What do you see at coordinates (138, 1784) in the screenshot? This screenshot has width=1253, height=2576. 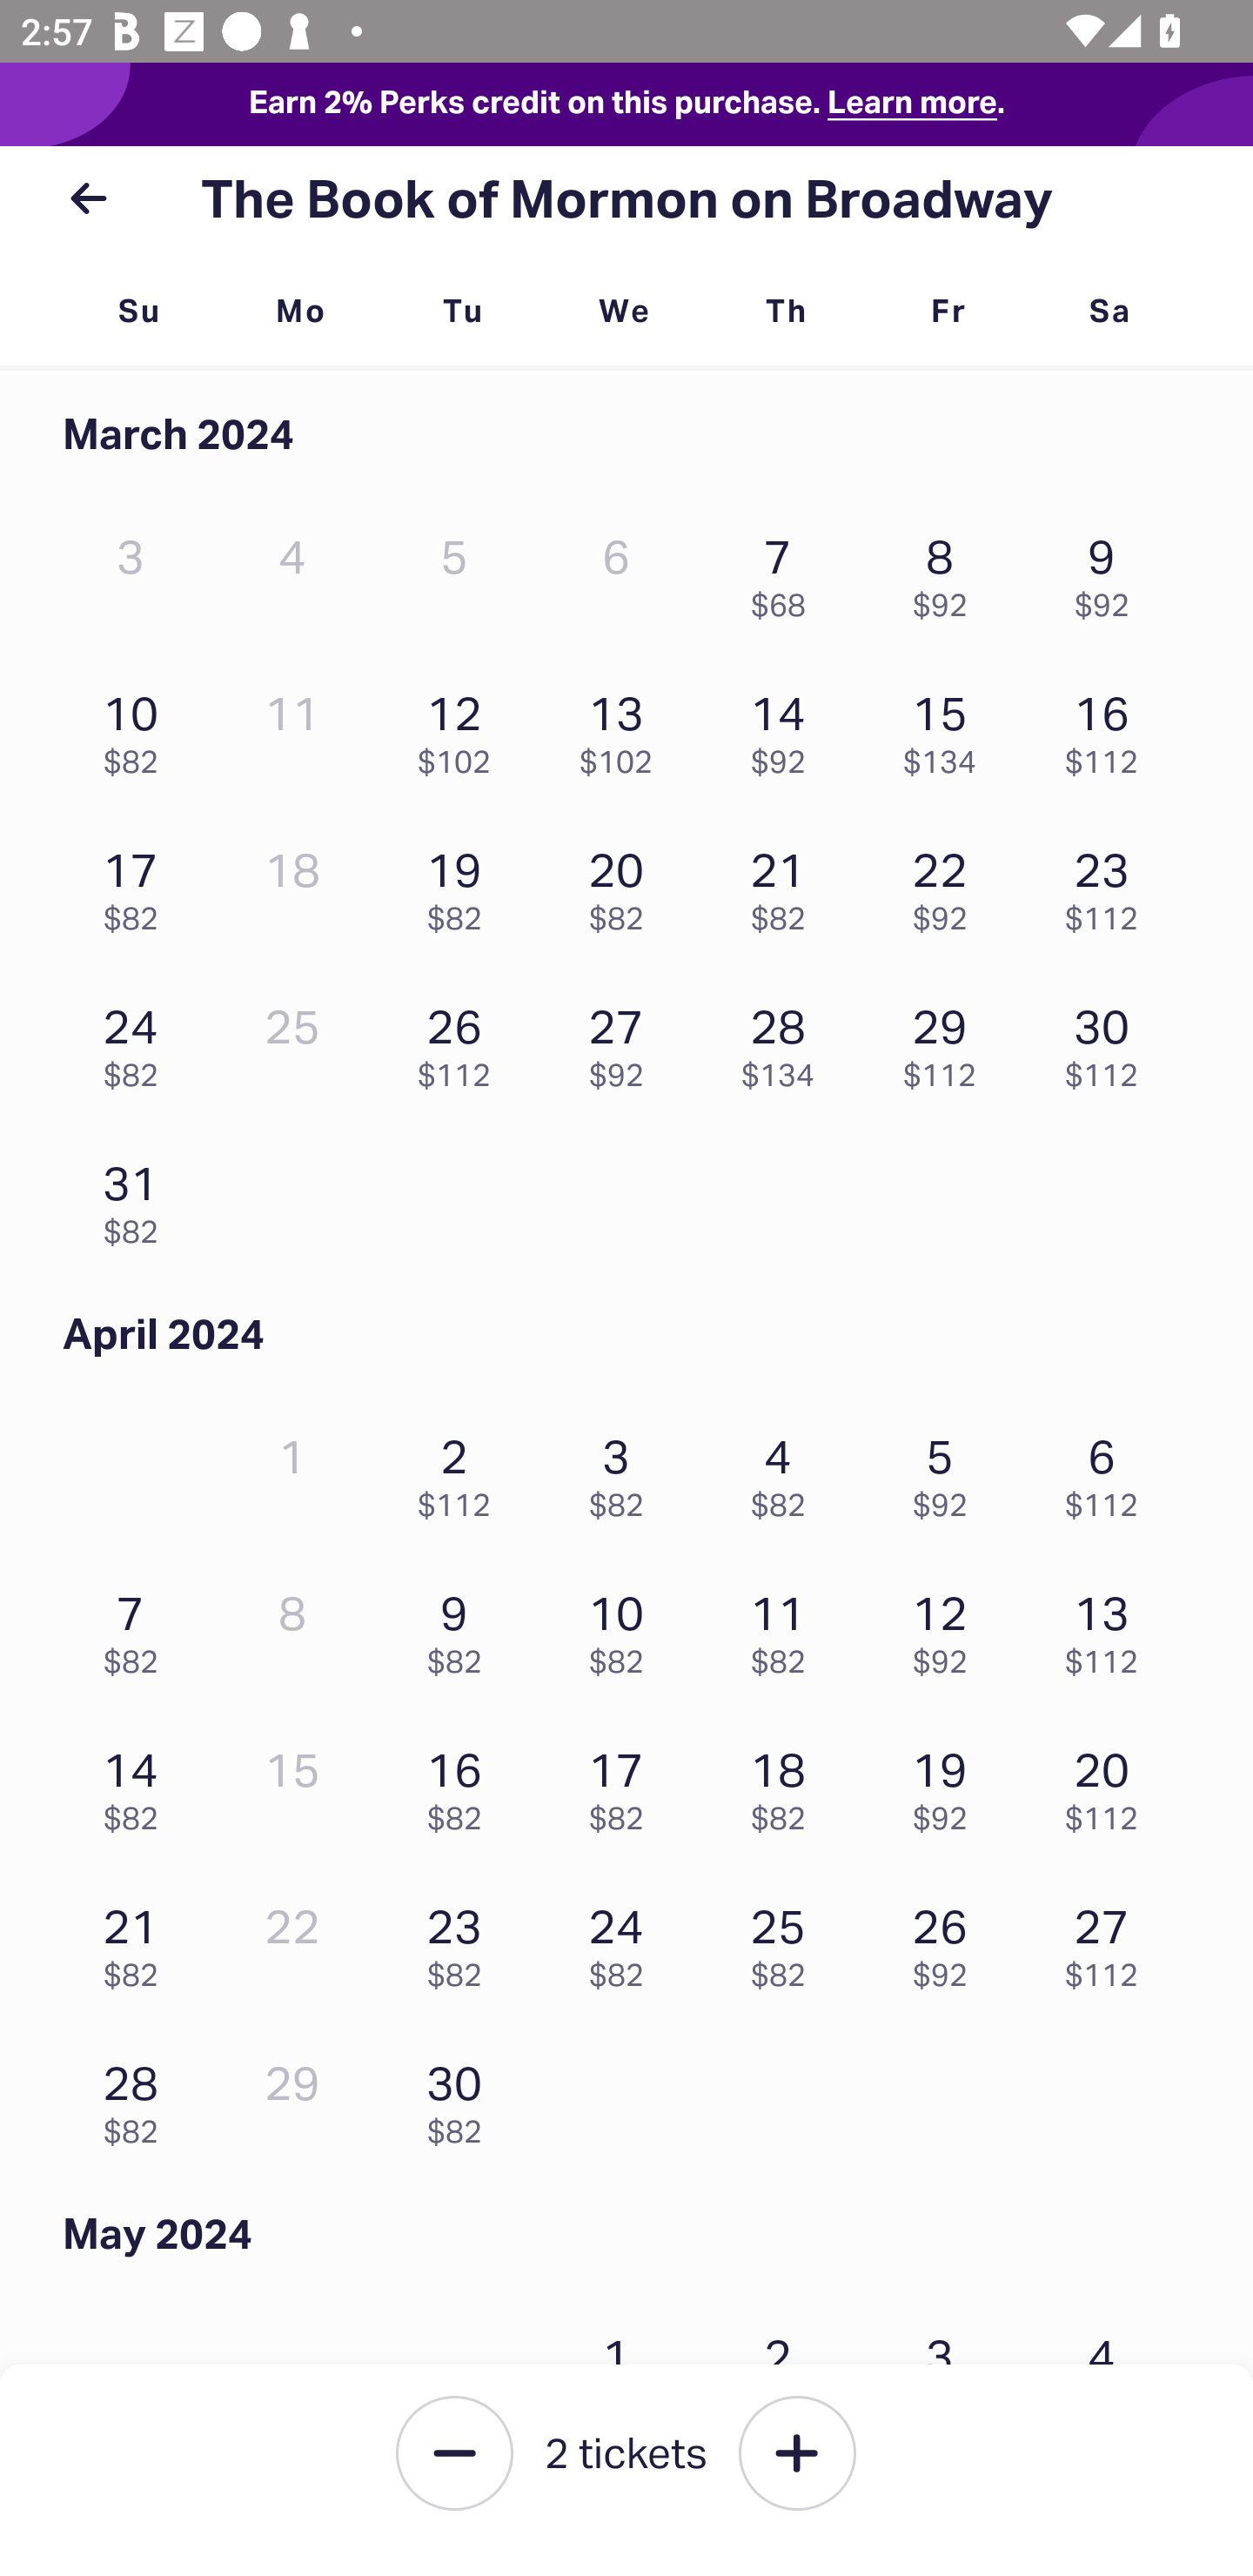 I see `14 $82` at bounding box center [138, 1784].